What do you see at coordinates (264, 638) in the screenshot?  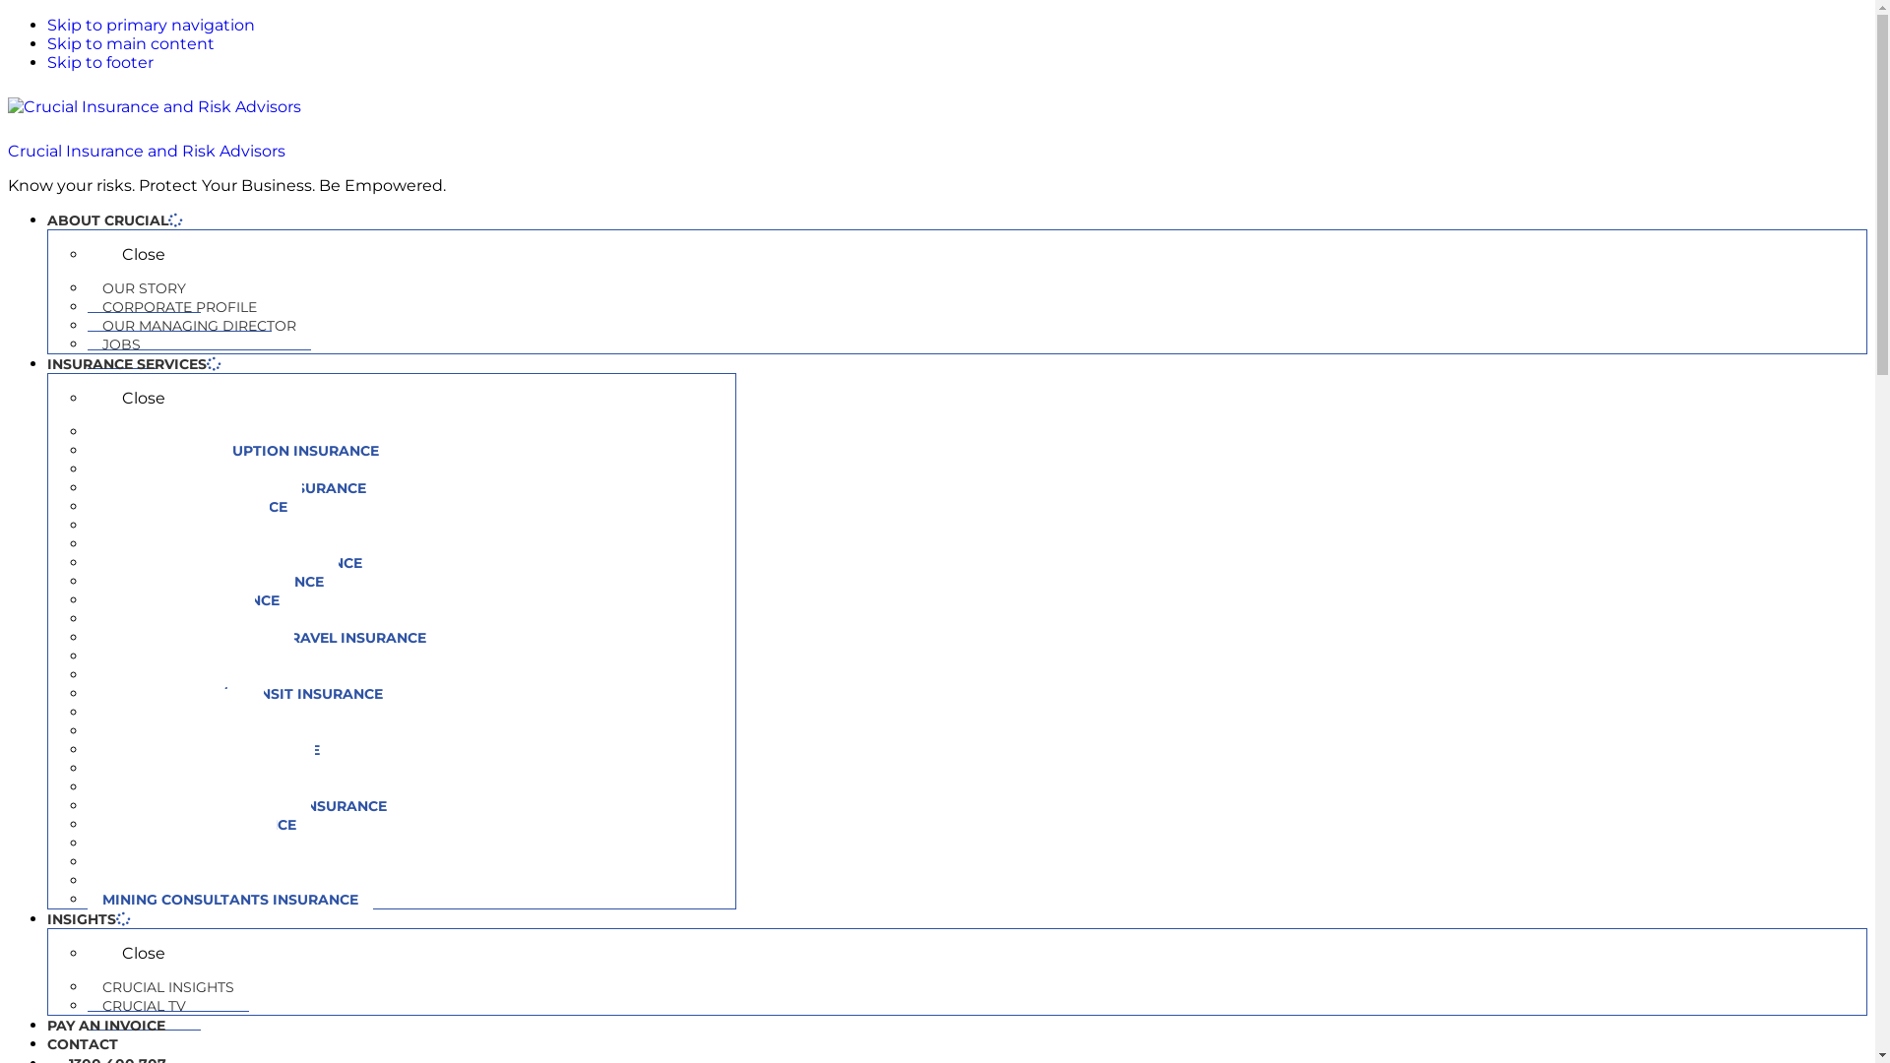 I see `EXPATRIATE MEDICAL & TRAVEL INSURANCE` at bounding box center [264, 638].